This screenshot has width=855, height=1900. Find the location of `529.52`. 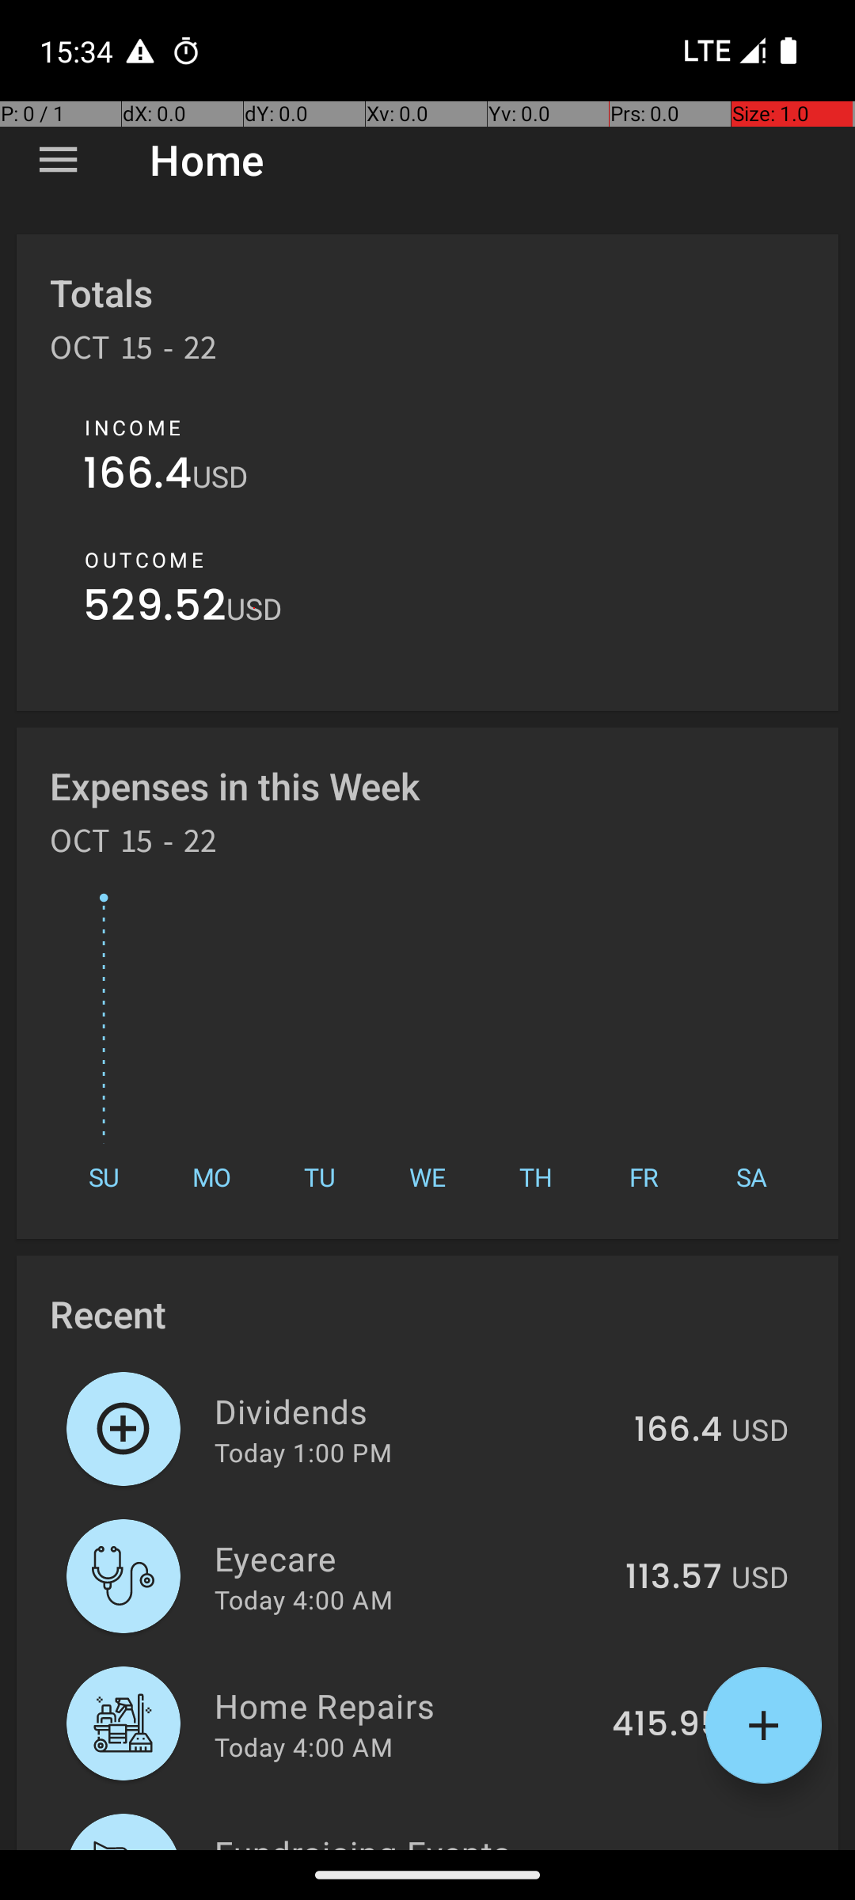

529.52 is located at coordinates (155, 610).